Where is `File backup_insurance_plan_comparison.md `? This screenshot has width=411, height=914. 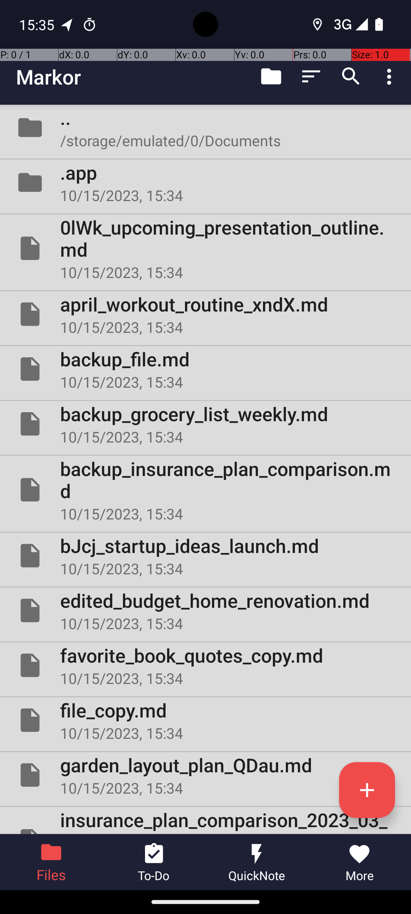
File backup_insurance_plan_comparison.md  is located at coordinates (205, 490).